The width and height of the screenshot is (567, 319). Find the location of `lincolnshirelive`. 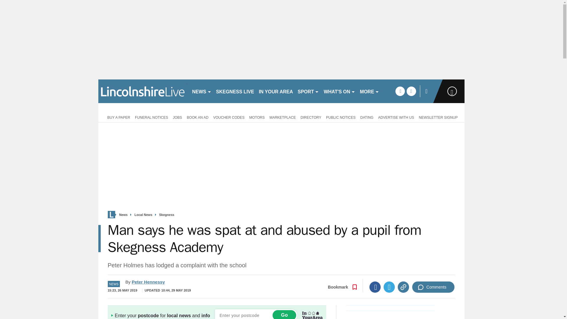

lincolnshirelive is located at coordinates (142, 91).